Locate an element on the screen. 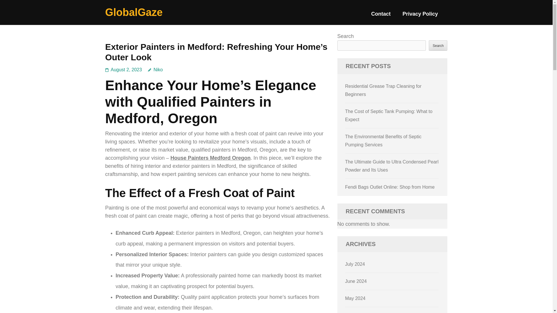 This screenshot has height=313, width=557. The Environmental Benefits of Septic Pumping Services is located at coordinates (384, 141).